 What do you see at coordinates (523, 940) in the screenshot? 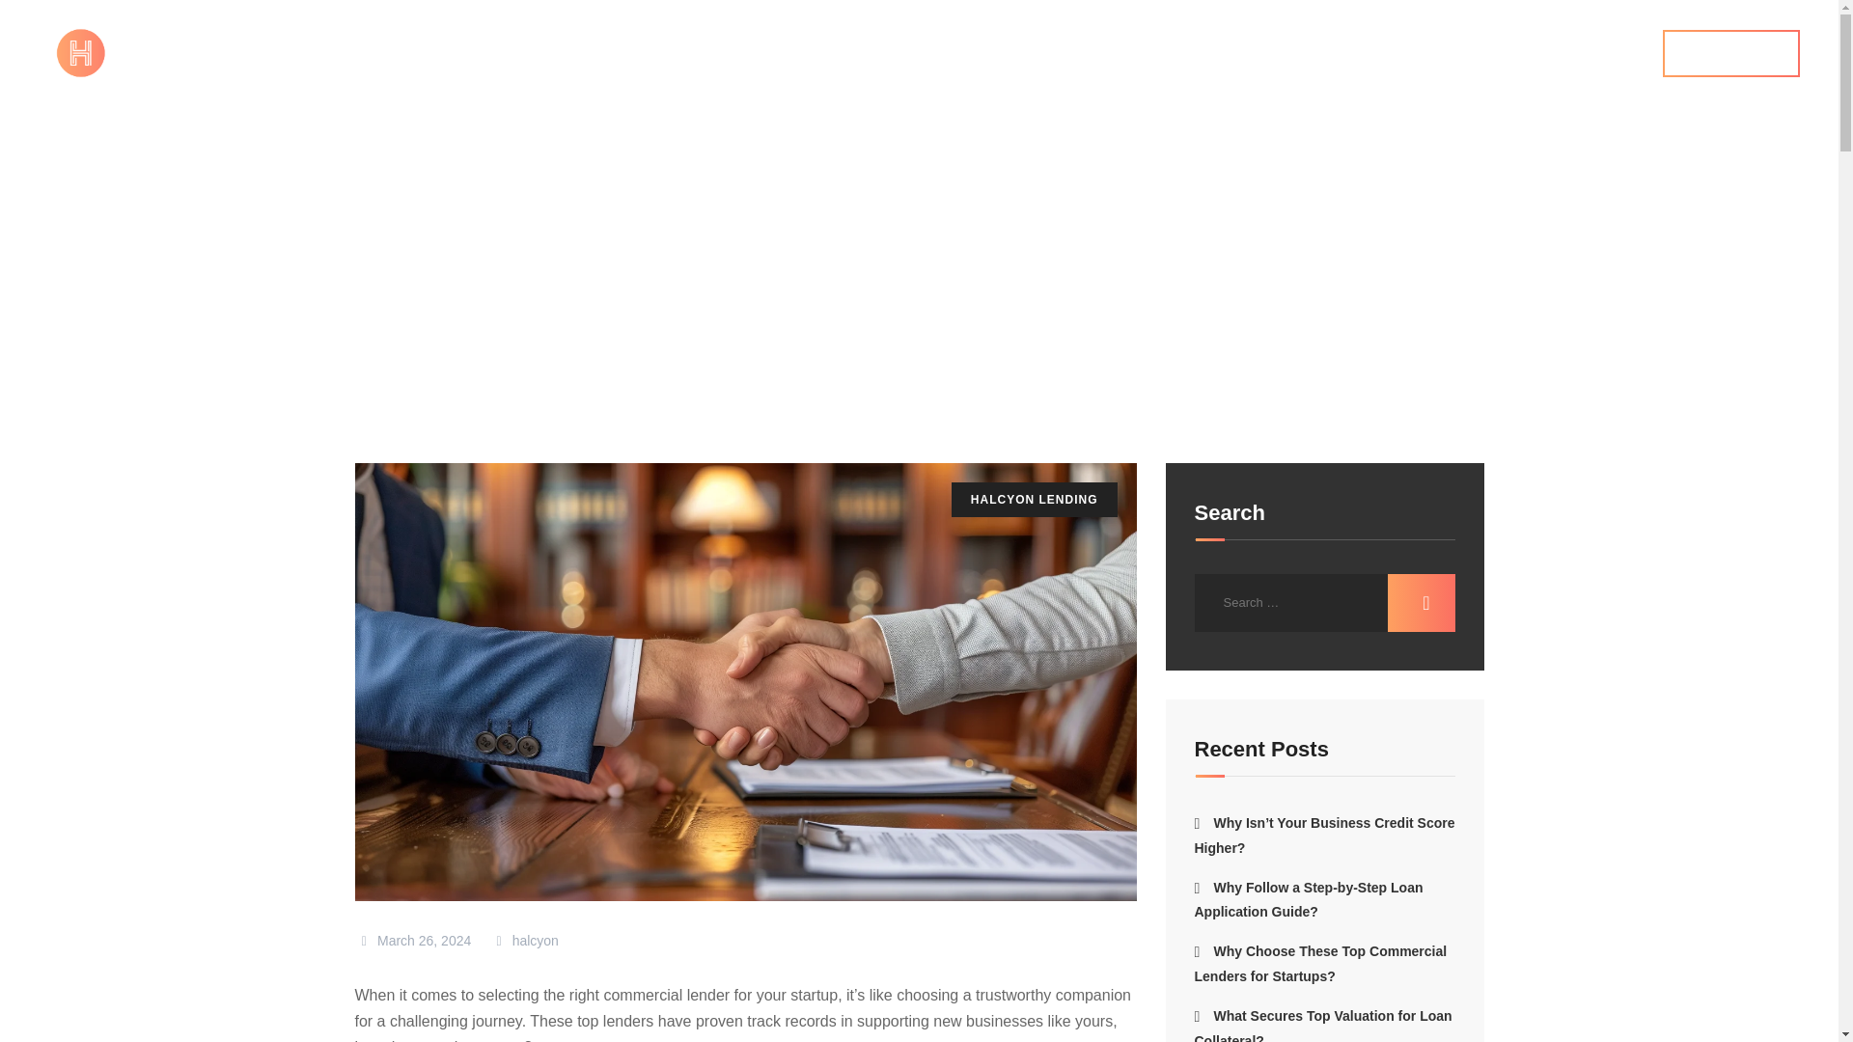
I see `halcyon` at bounding box center [523, 940].